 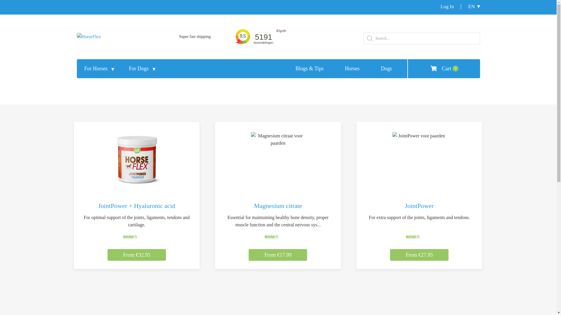 I want to click on For Horses, so click(x=96, y=69).